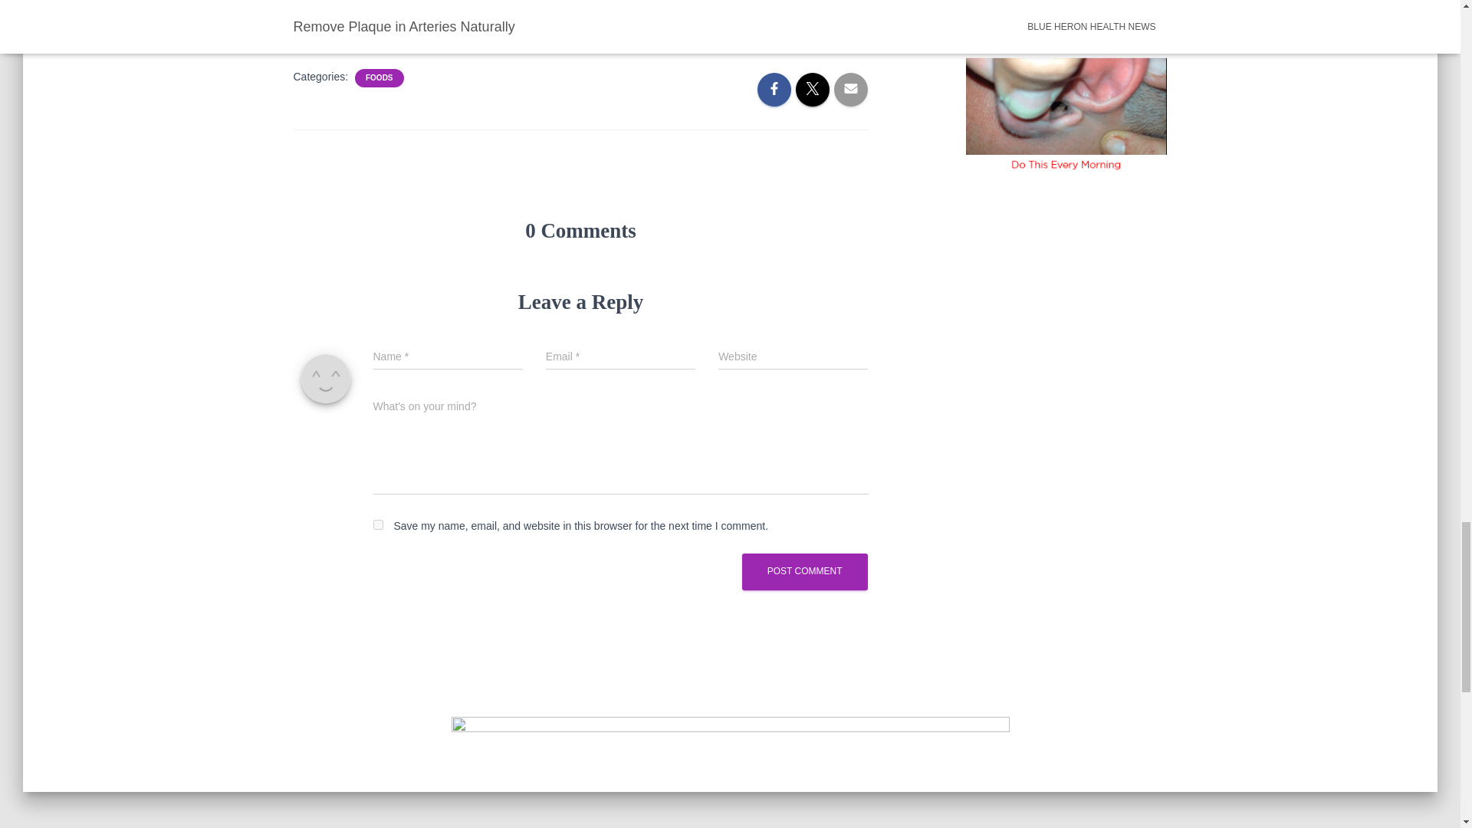  I want to click on yes, so click(377, 524).